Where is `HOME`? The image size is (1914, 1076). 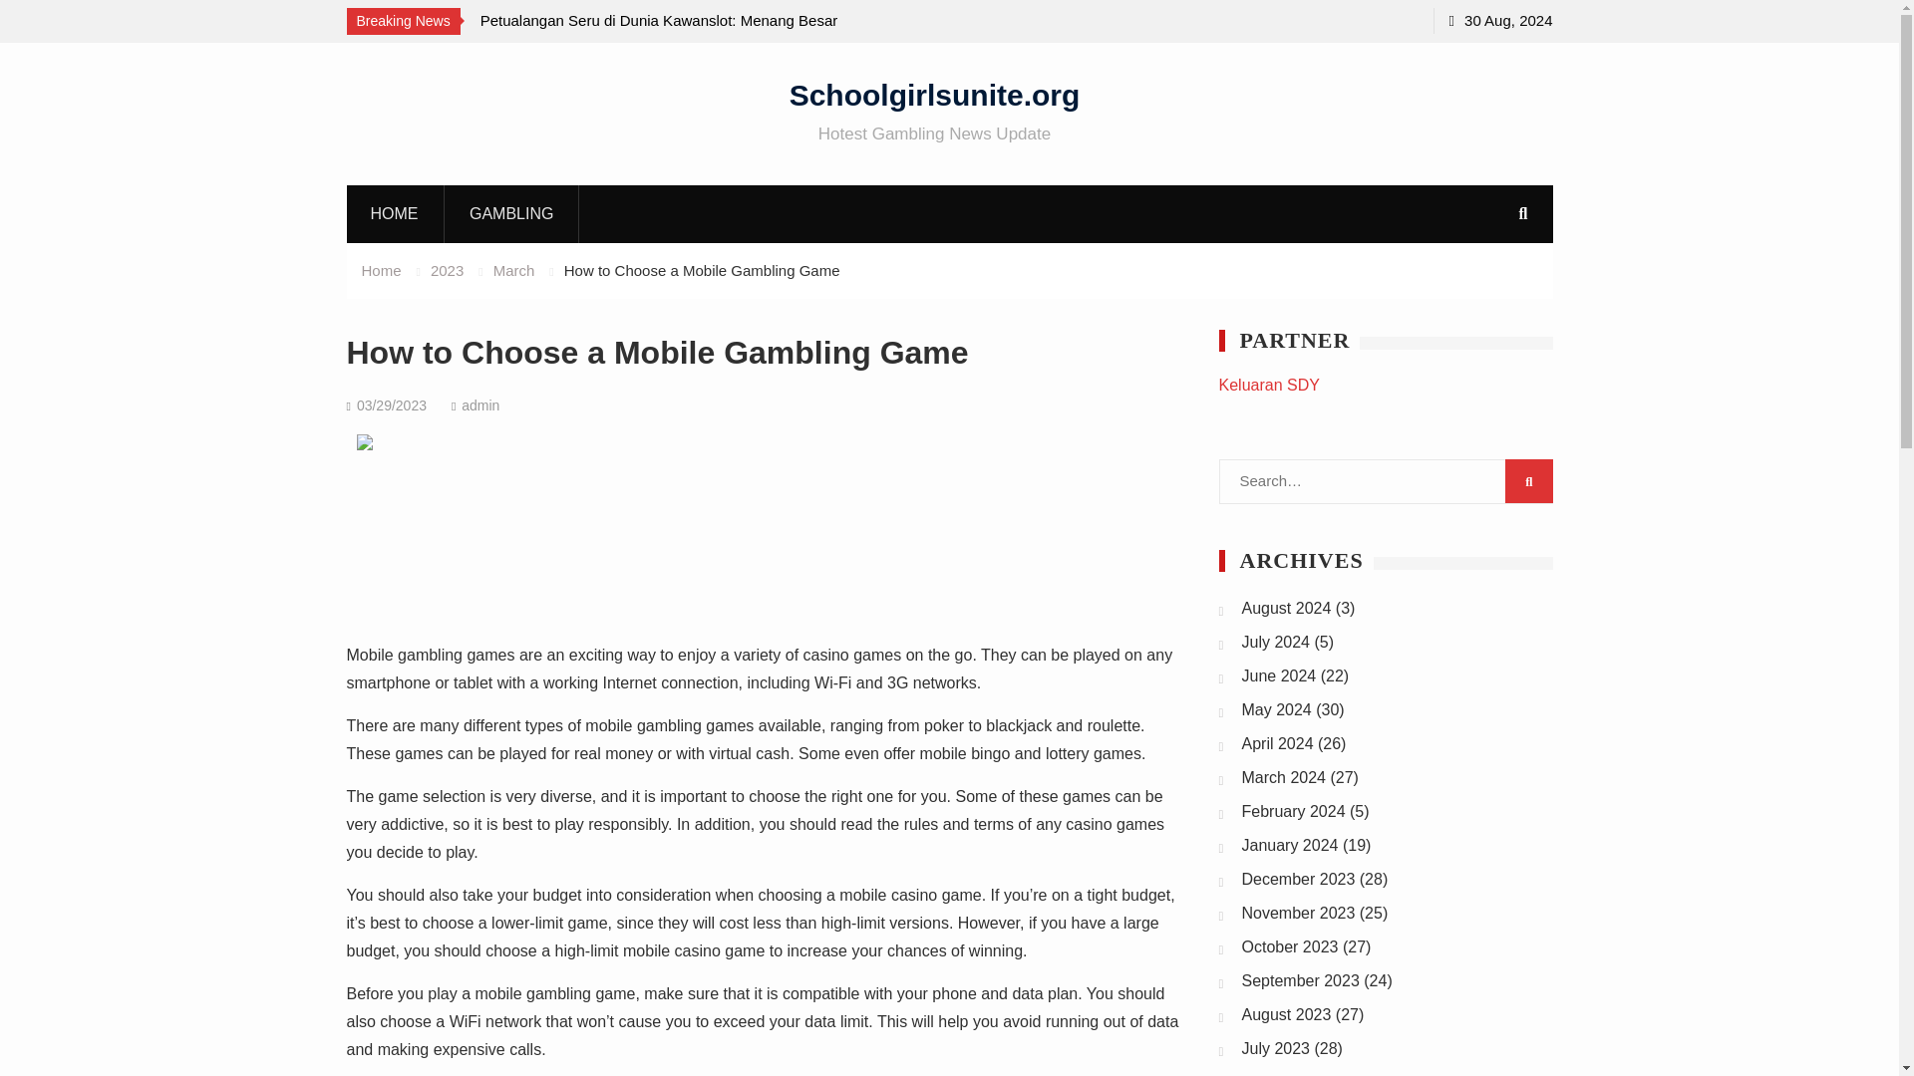
HOME is located at coordinates (394, 213).